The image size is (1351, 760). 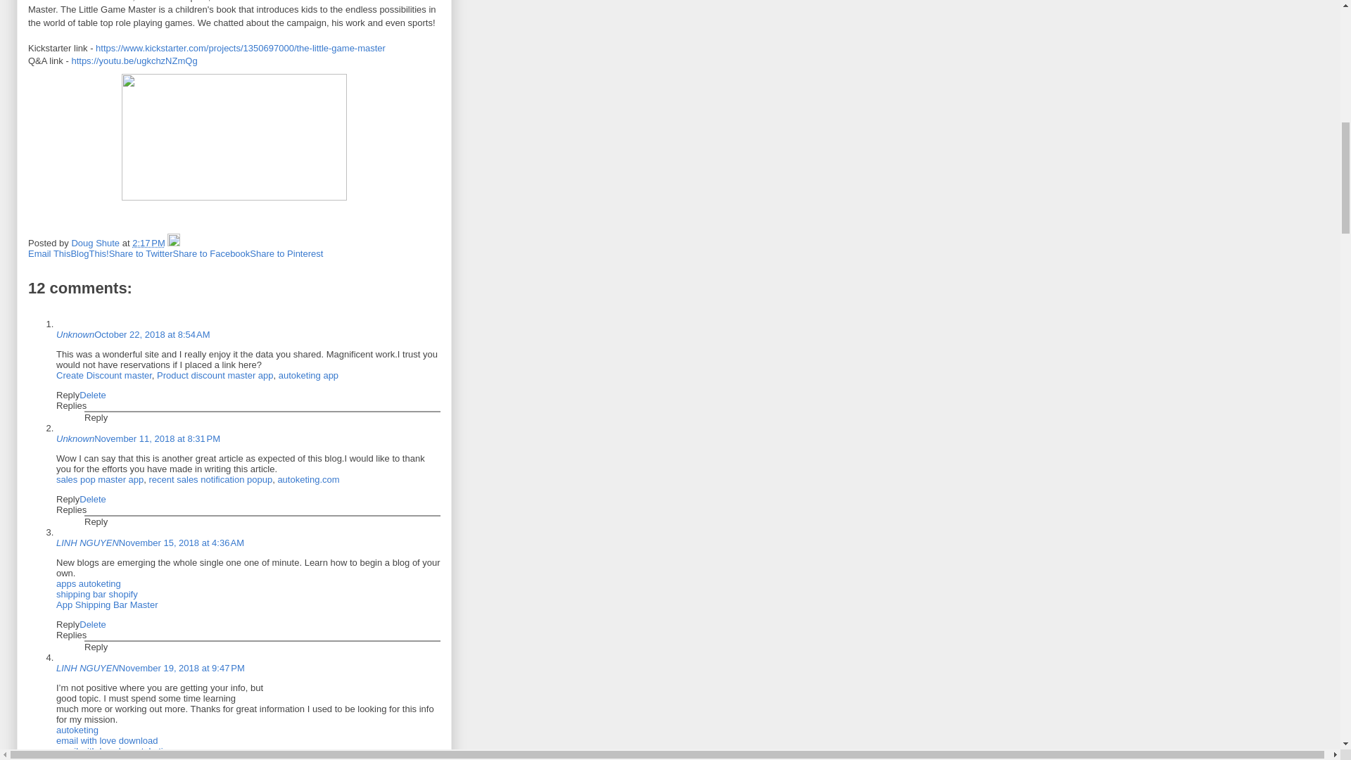 I want to click on Reply, so click(x=68, y=500).